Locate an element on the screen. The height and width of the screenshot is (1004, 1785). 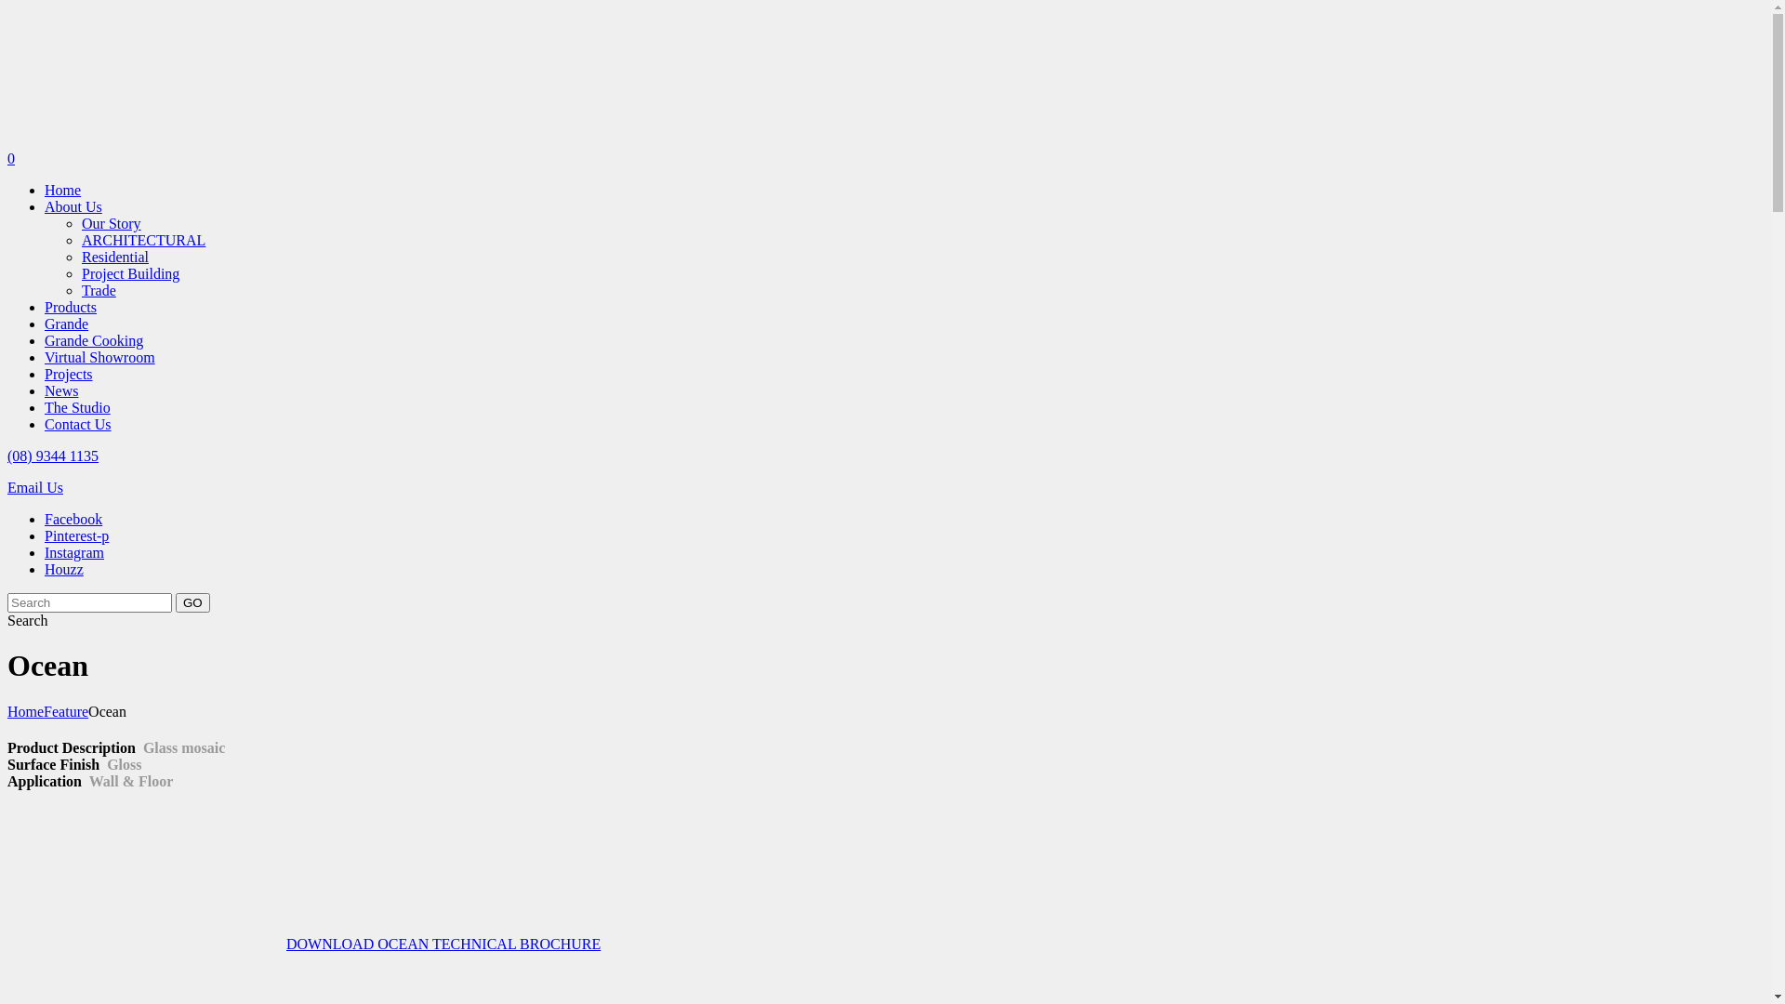
Home is located at coordinates (26, 712).